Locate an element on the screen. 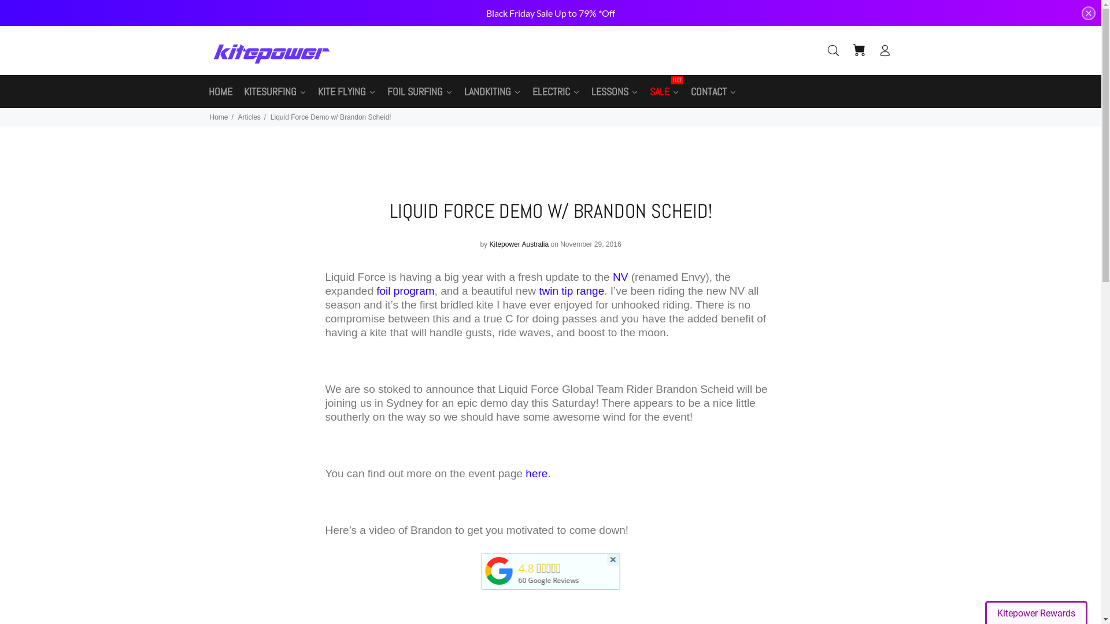  NV is located at coordinates (620, 277).